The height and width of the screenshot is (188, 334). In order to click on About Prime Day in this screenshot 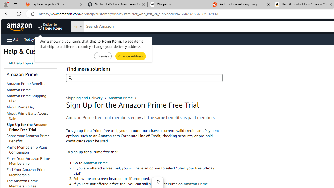, I will do `click(31, 107)`.